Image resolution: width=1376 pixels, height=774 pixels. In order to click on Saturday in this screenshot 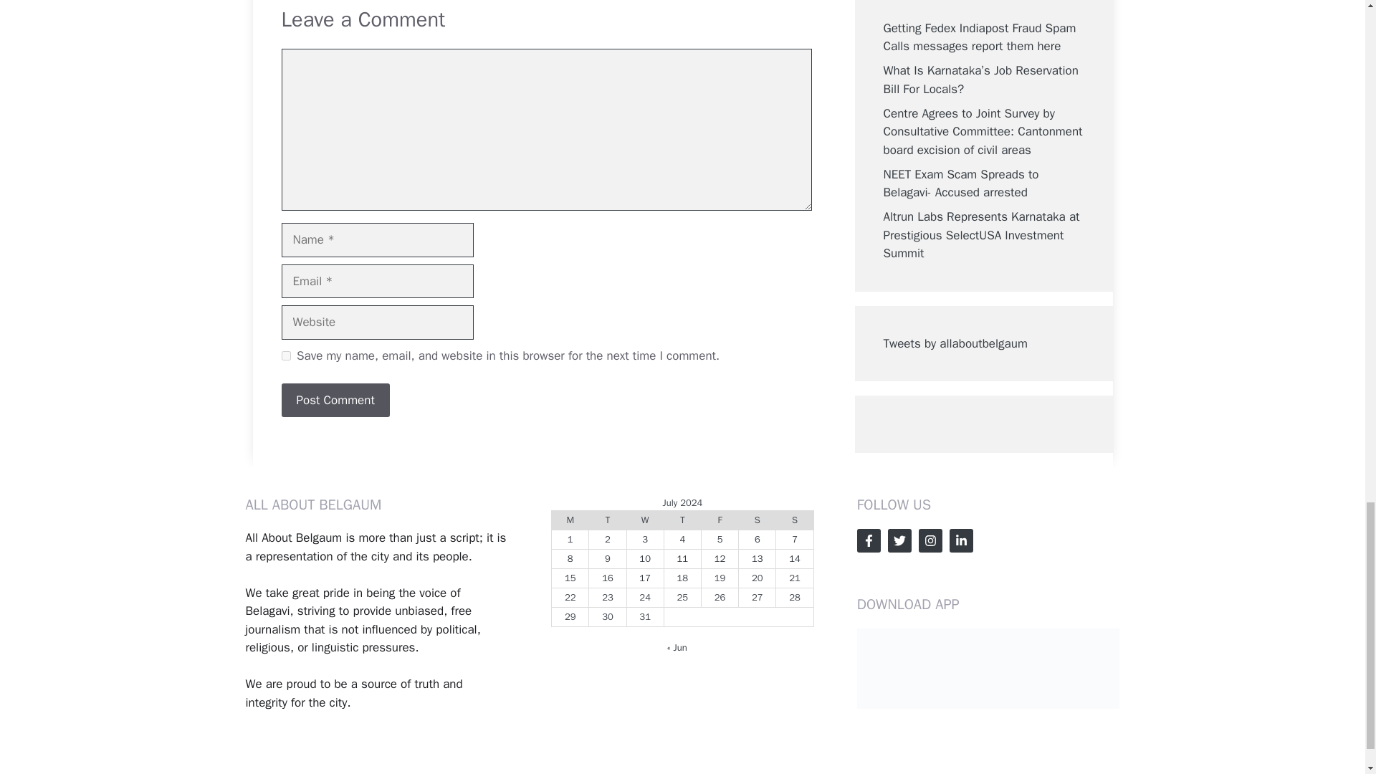, I will do `click(757, 519)`.